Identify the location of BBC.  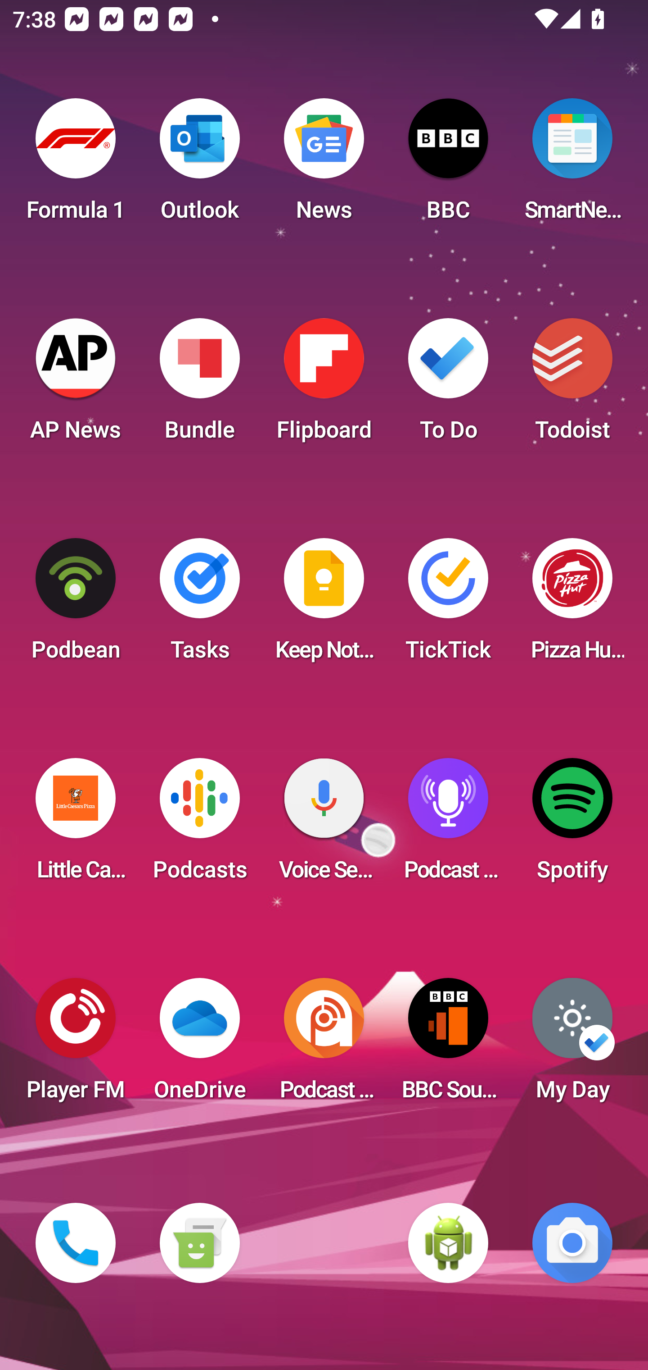
(448, 165).